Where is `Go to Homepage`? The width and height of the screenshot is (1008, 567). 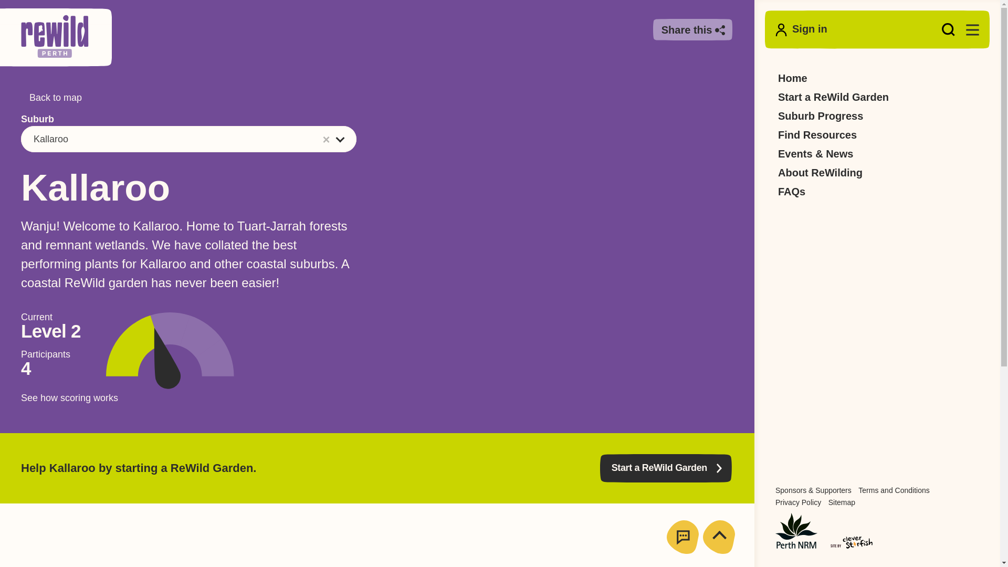
Go to Homepage is located at coordinates (55, 37).